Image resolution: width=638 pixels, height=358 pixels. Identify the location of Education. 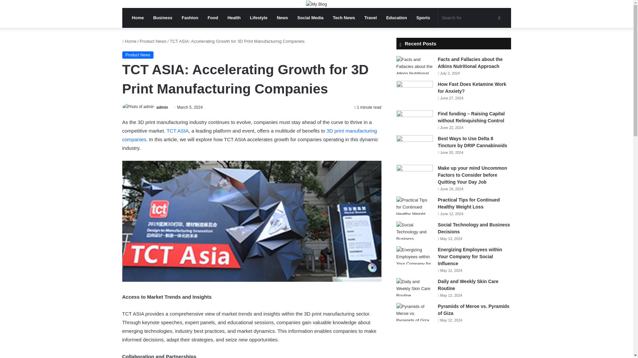
(396, 18).